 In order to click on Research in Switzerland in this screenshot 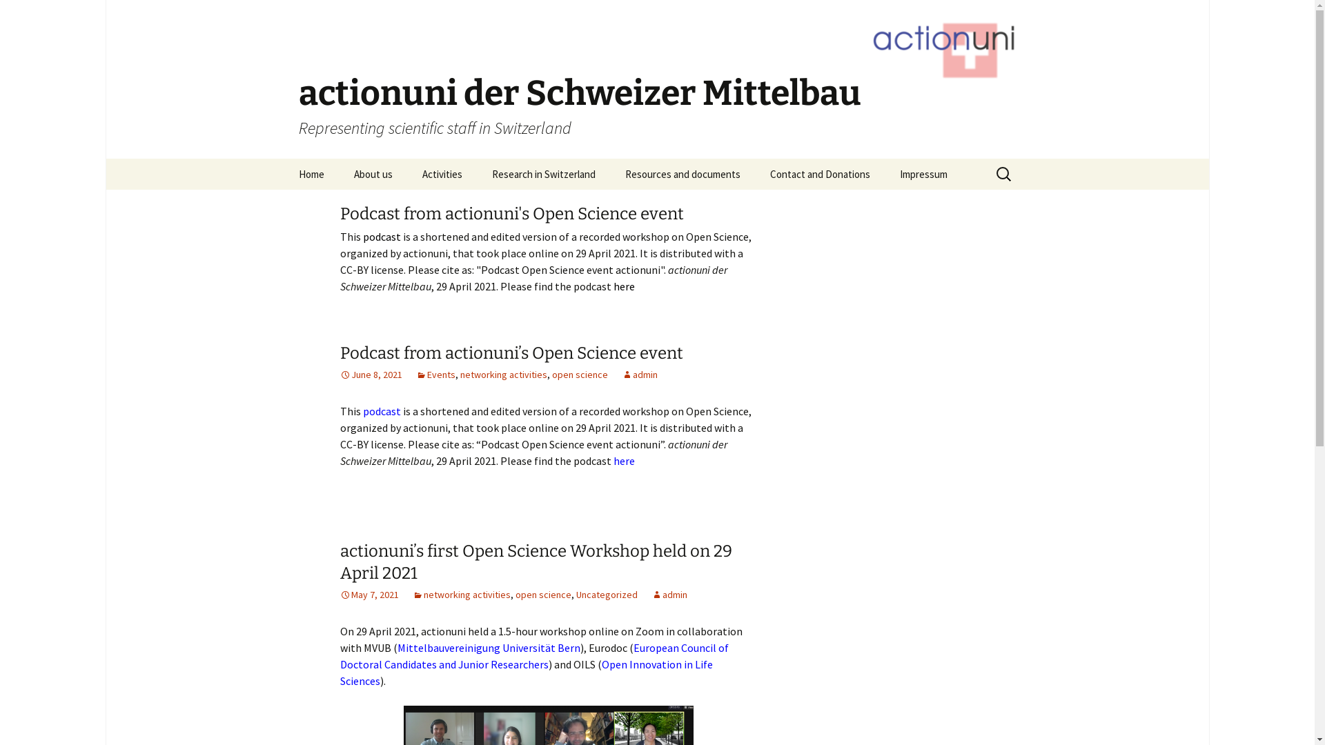, I will do `click(543, 174)`.